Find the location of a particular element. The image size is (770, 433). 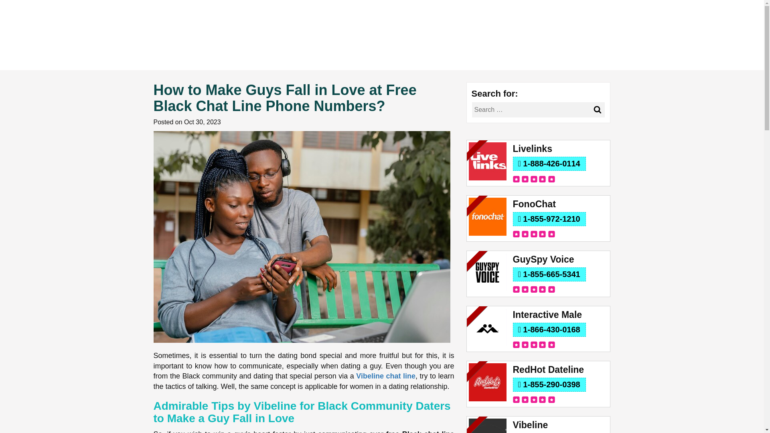

FonoChat is located at coordinates (560, 204).